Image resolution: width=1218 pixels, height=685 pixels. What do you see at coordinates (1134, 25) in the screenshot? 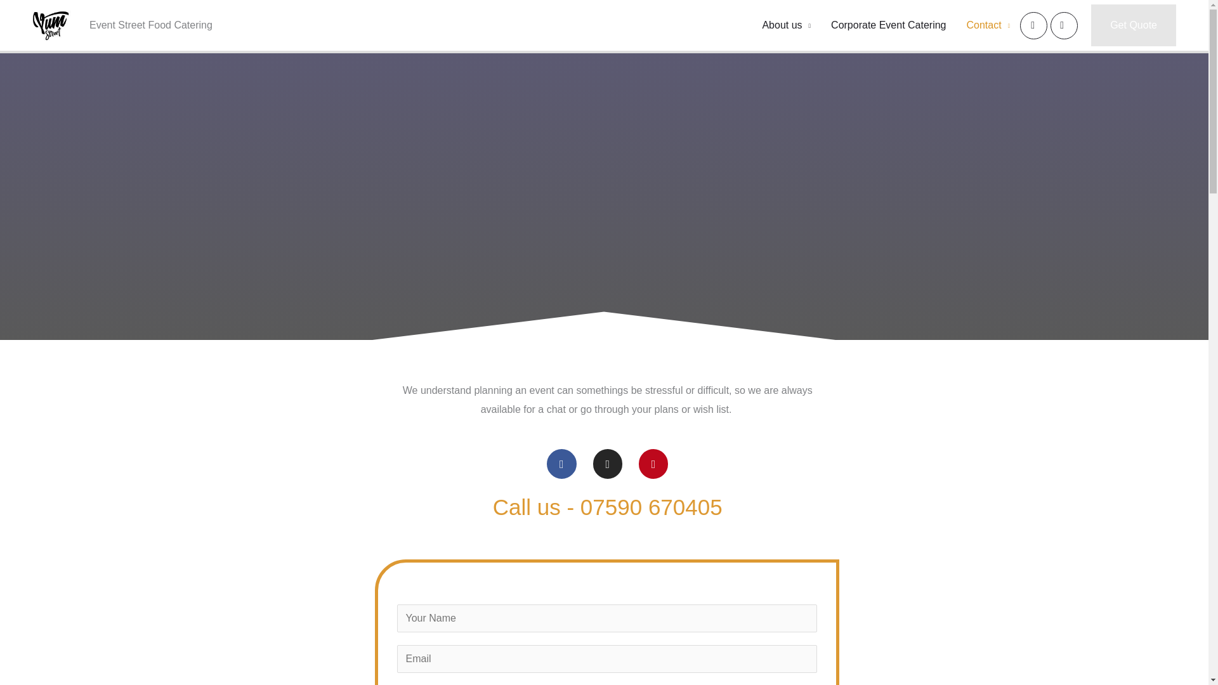
I see `Get Quote` at bounding box center [1134, 25].